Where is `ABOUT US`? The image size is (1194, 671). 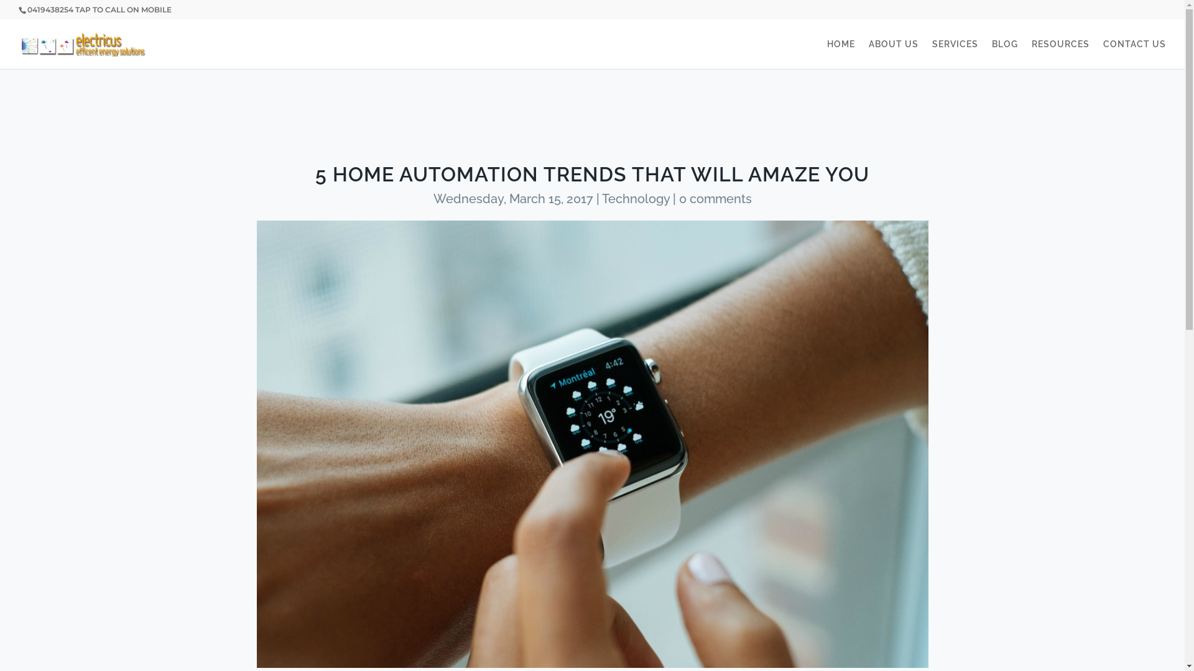
ABOUT US is located at coordinates (894, 55).